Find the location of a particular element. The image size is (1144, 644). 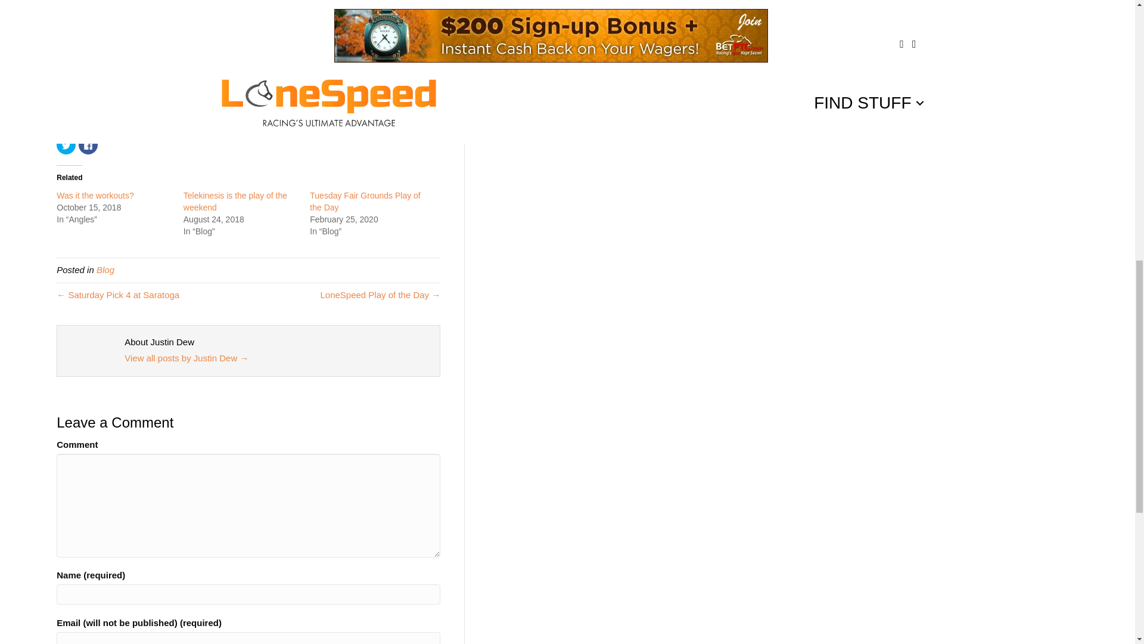

Click to share on Twitter is located at coordinates (66, 144).